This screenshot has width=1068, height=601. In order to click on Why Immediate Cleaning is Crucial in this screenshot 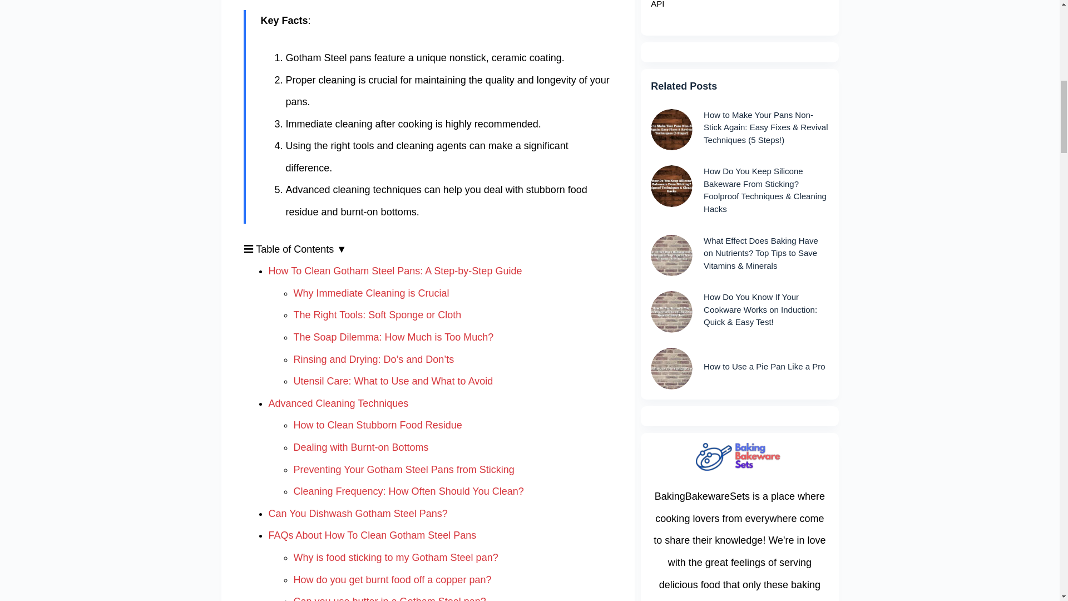, I will do `click(372, 293)`.